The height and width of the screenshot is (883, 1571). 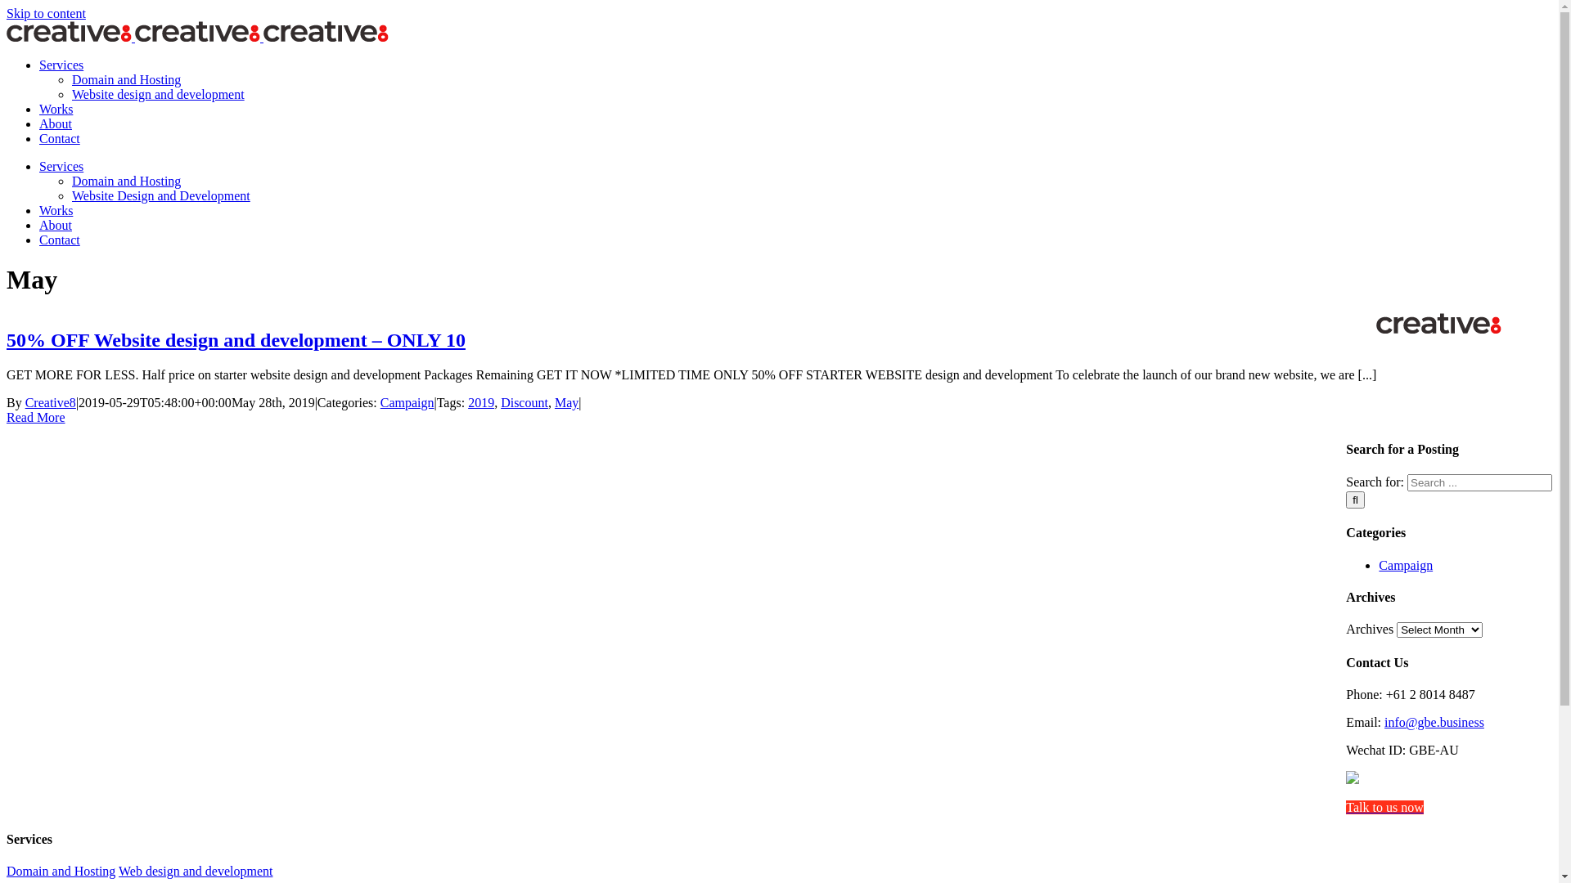 I want to click on Discount, so click(x=524, y=402).